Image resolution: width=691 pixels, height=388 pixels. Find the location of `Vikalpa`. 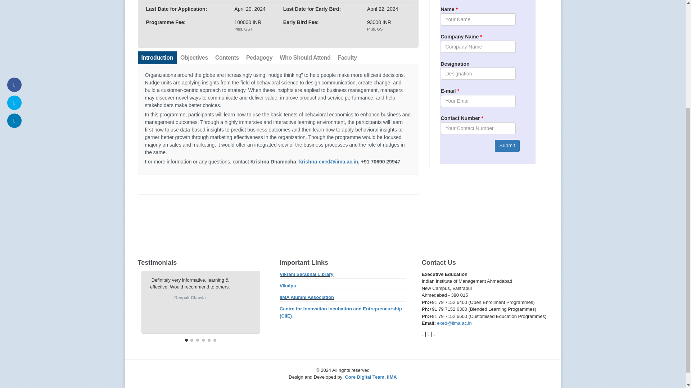

Vikalpa is located at coordinates (288, 286).